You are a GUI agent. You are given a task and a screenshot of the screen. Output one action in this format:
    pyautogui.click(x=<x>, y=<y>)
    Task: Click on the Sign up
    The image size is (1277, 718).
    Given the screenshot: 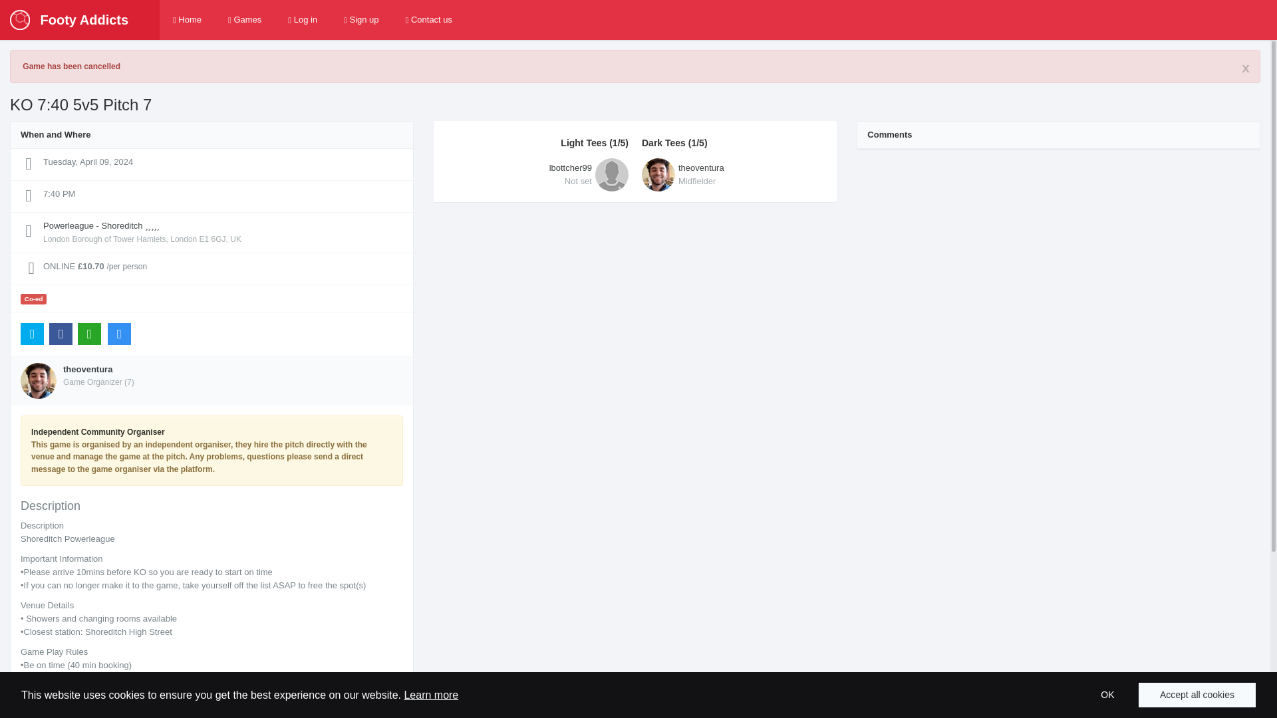 What is the action you would take?
    pyautogui.click(x=428, y=20)
    